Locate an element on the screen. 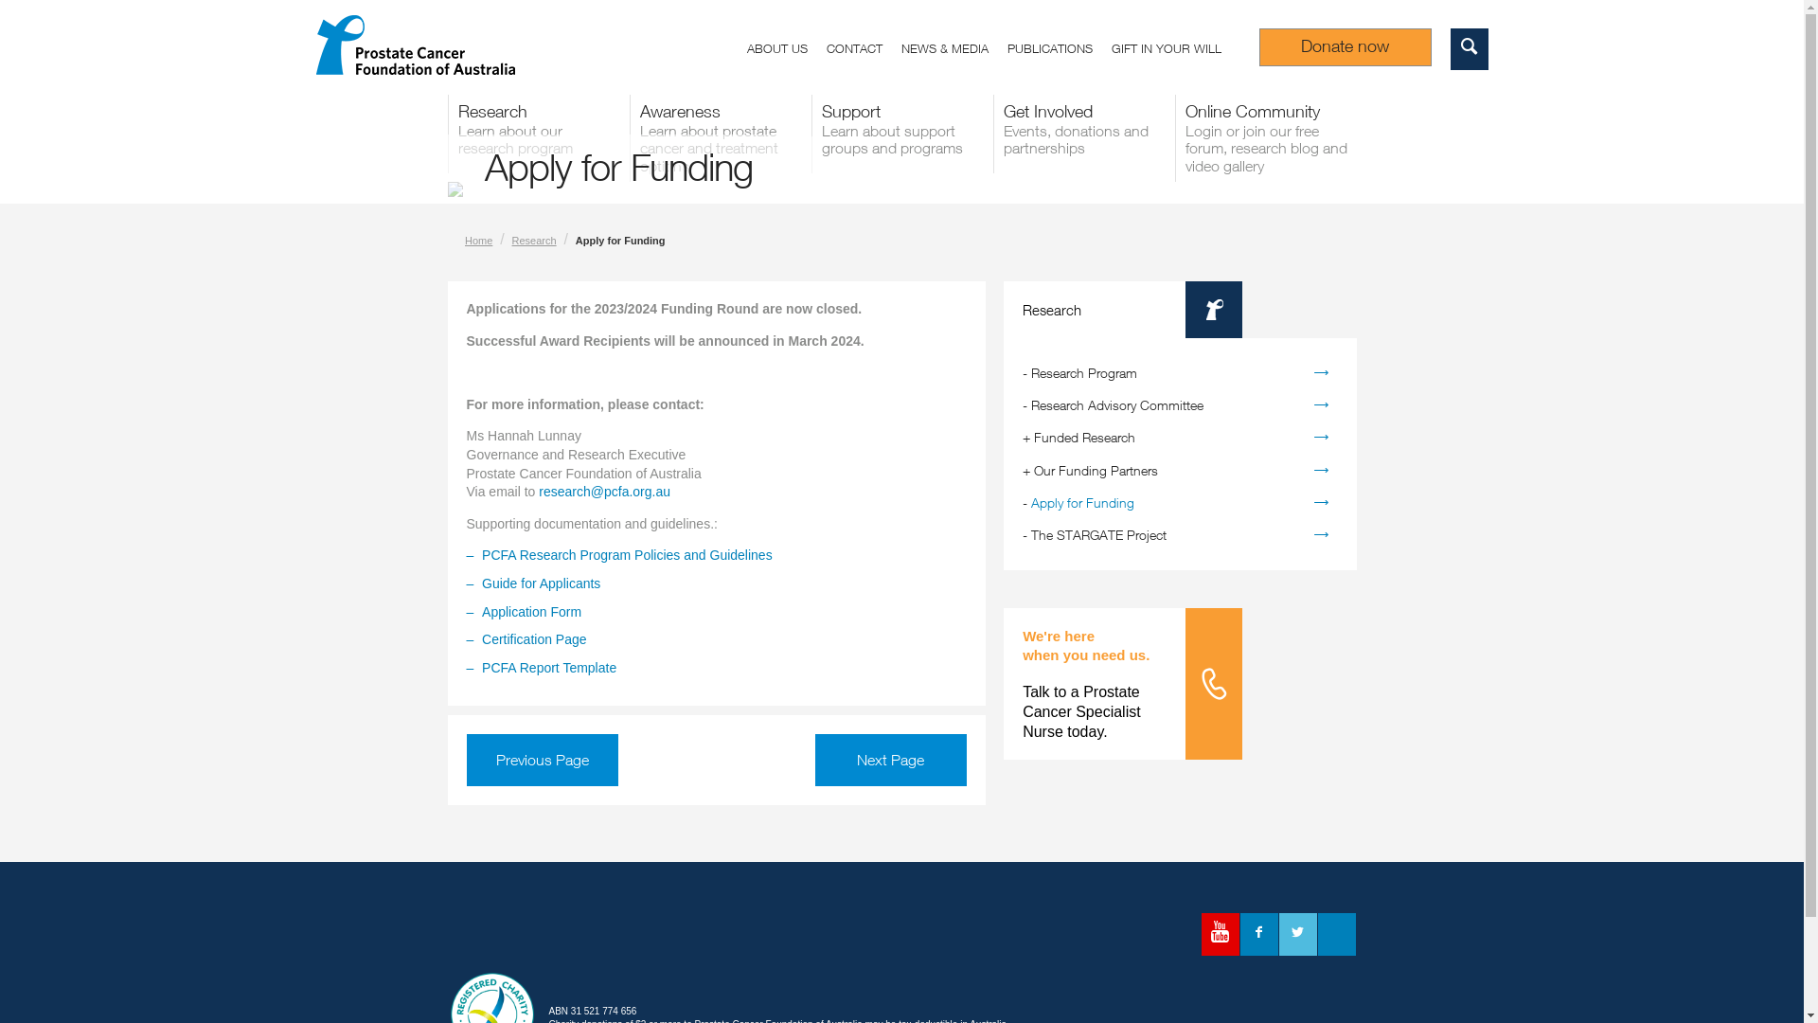 The height and width of the screenshot is (1023, 1818). GIFT IN YOUR WILL is located at coordinates (1176, 51).